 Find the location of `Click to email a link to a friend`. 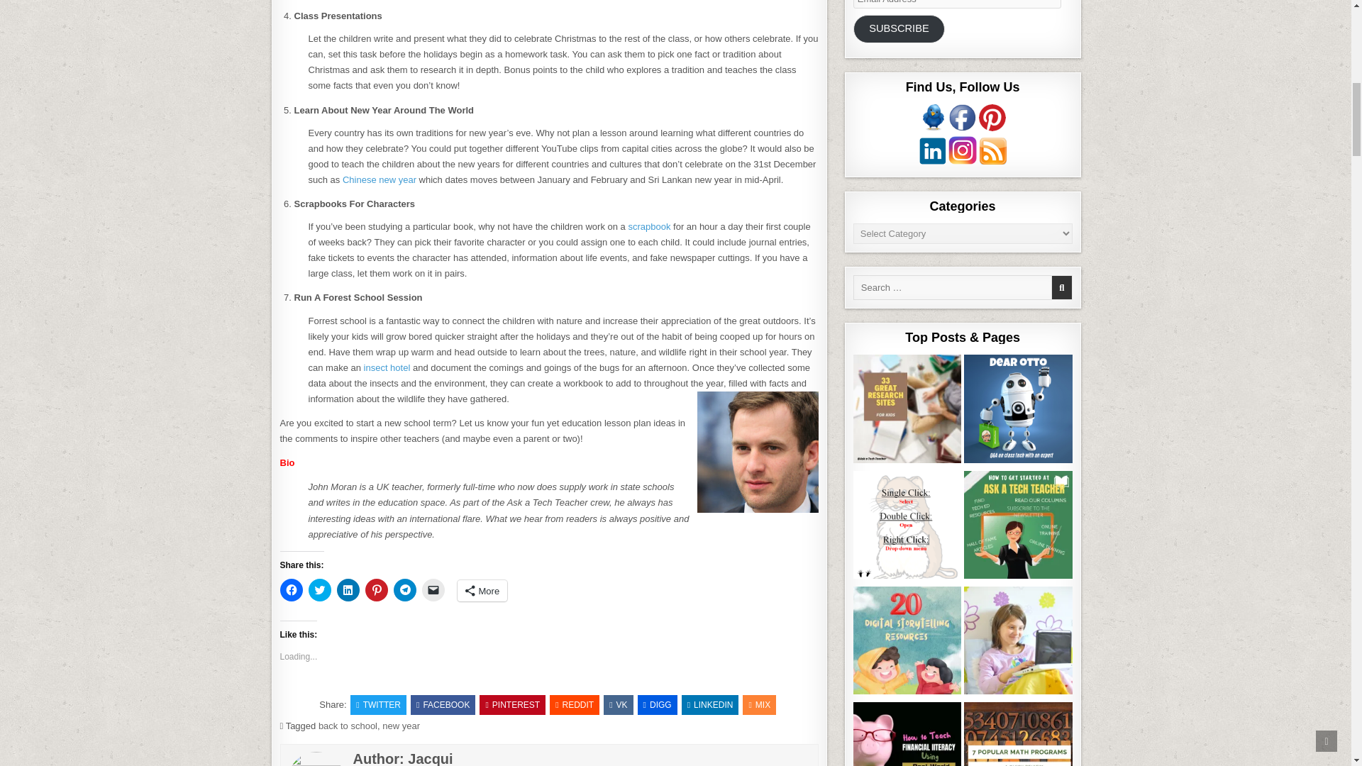

Click to email a link to a friend is located at coordinates (432, 590).